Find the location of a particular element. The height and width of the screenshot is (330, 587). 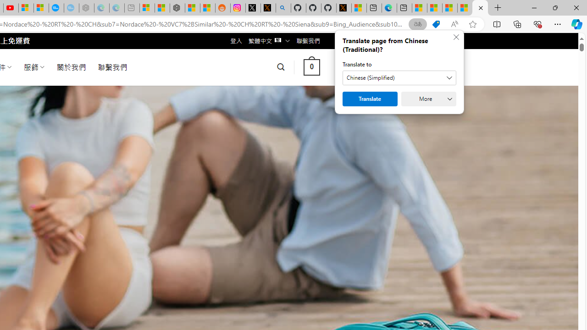

Split screen is located at coordinates (497, 24).